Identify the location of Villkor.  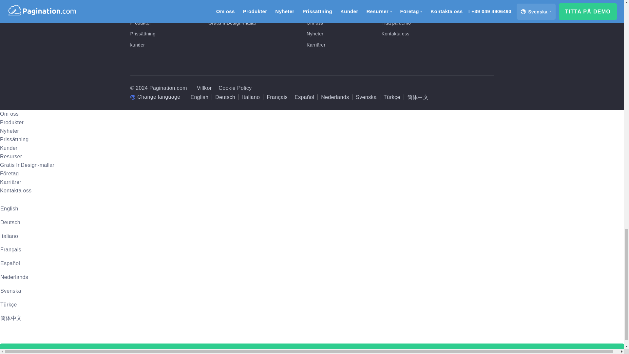
(204, 88).